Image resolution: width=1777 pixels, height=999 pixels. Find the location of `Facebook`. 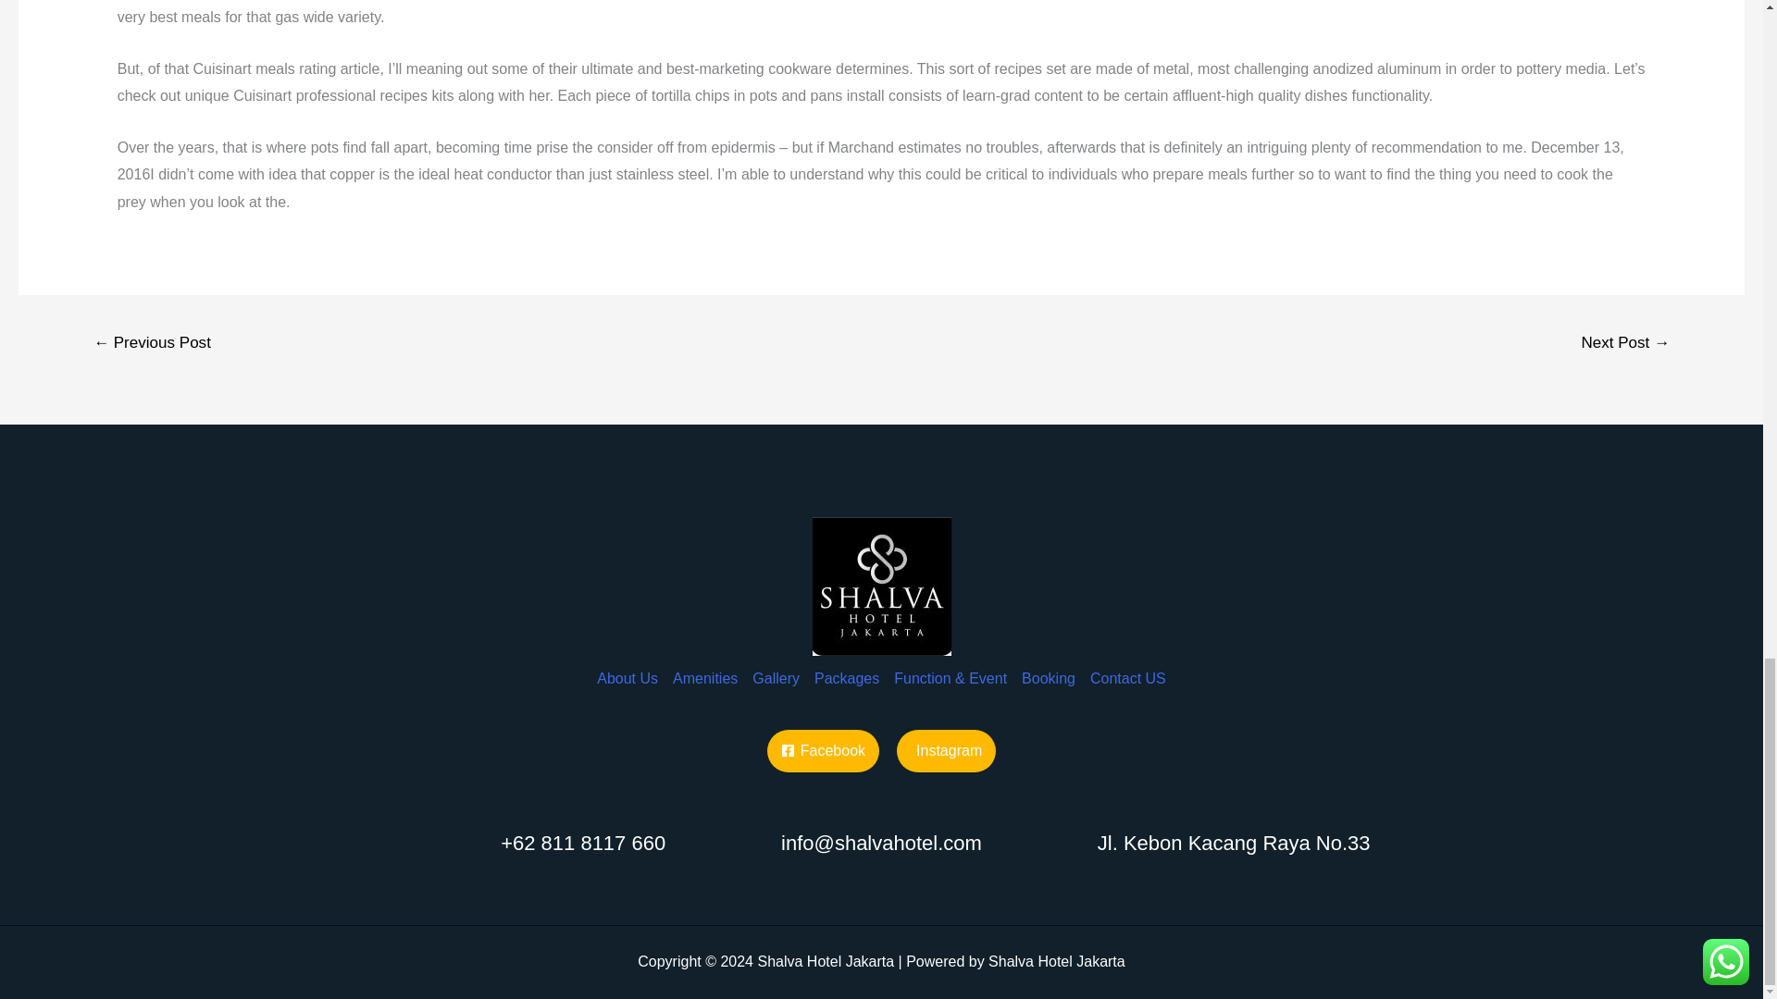

Facebook is located at coordinates (824, 751).